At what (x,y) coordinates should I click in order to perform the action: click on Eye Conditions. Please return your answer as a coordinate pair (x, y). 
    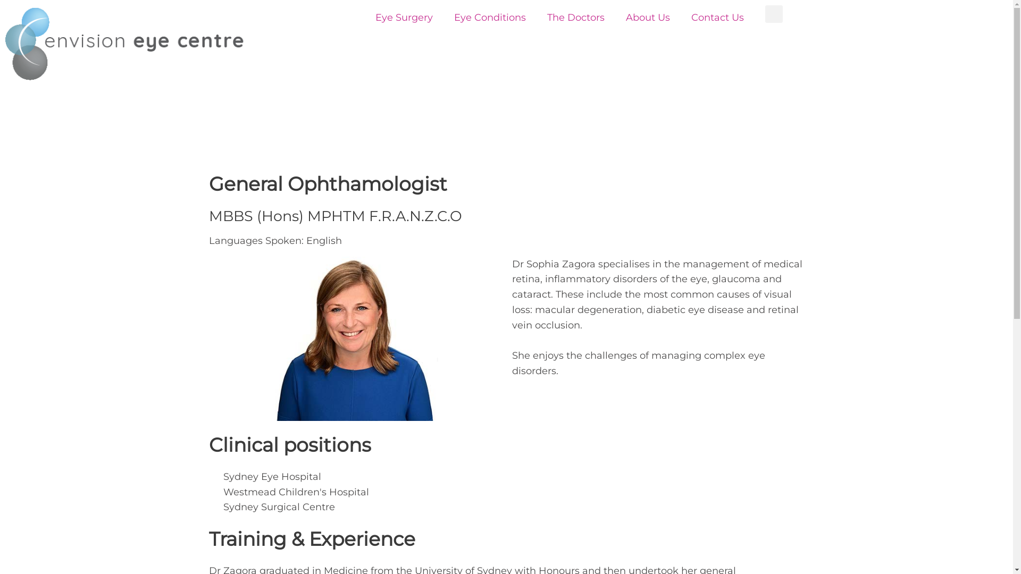
    Looking at the image, I should click on (490, 18).